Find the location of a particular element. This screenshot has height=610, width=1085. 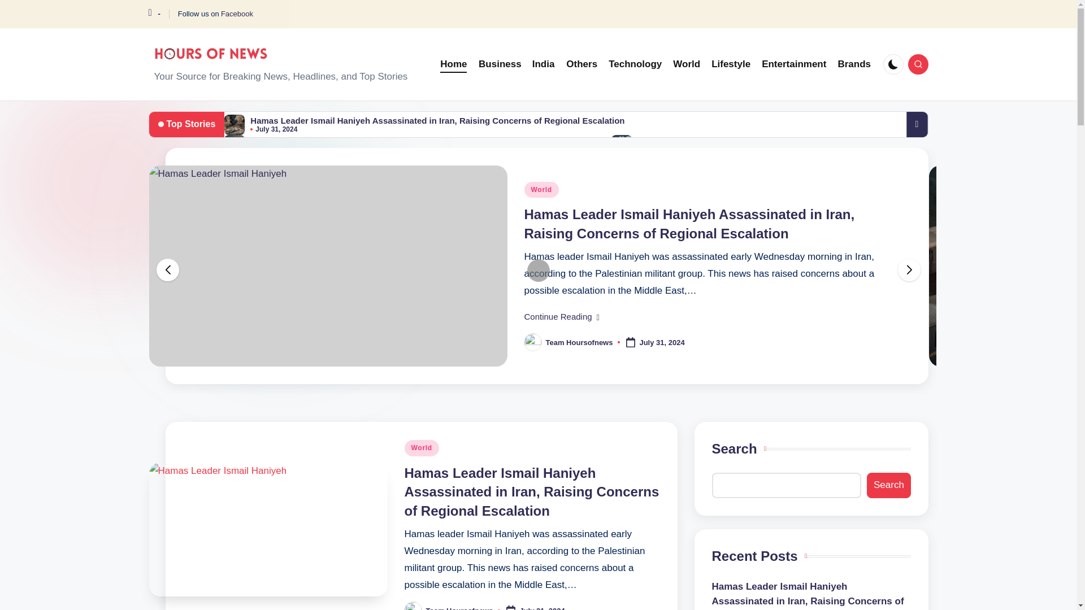

10 Essential Skills to Boost Your Career in 2024 is located at coordinates (733, 141).